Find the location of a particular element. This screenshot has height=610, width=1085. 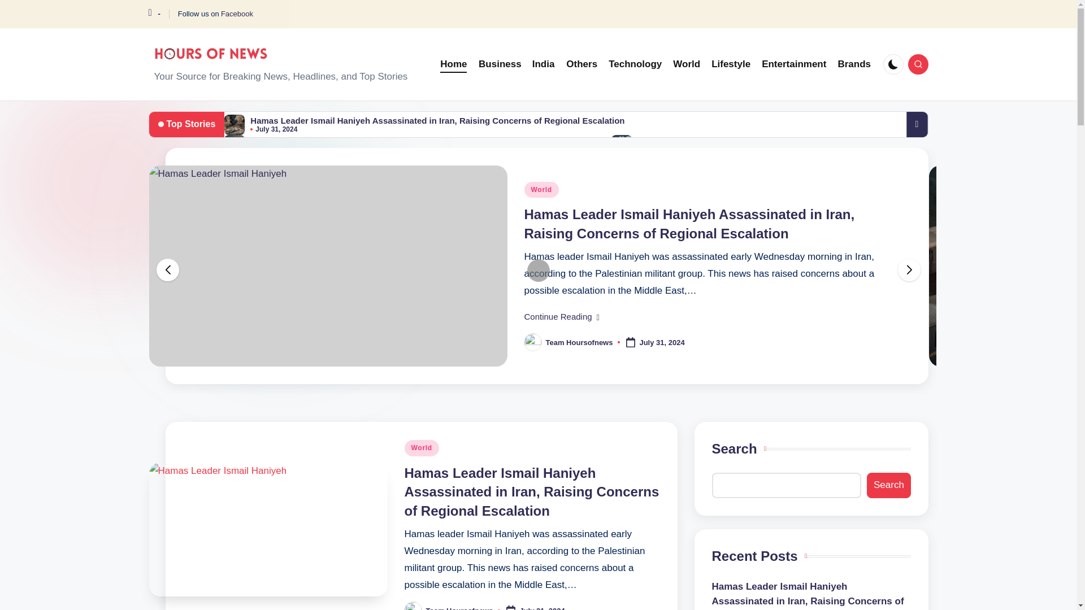

10 Essential Skills to Boost Your Career in 2024 is located at coordinates (733, 141).